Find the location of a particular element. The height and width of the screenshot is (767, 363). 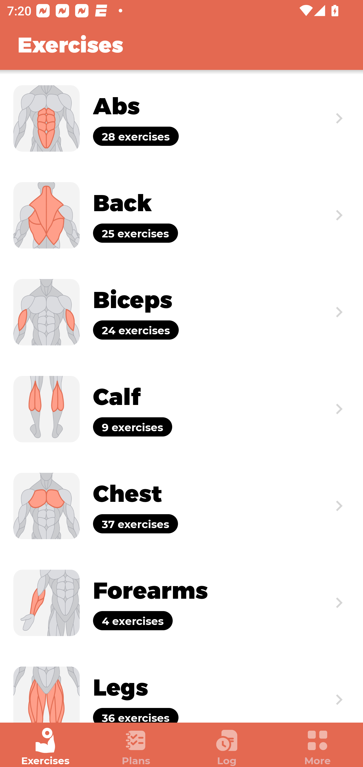

Exercises is located at coordinates (45, 747).